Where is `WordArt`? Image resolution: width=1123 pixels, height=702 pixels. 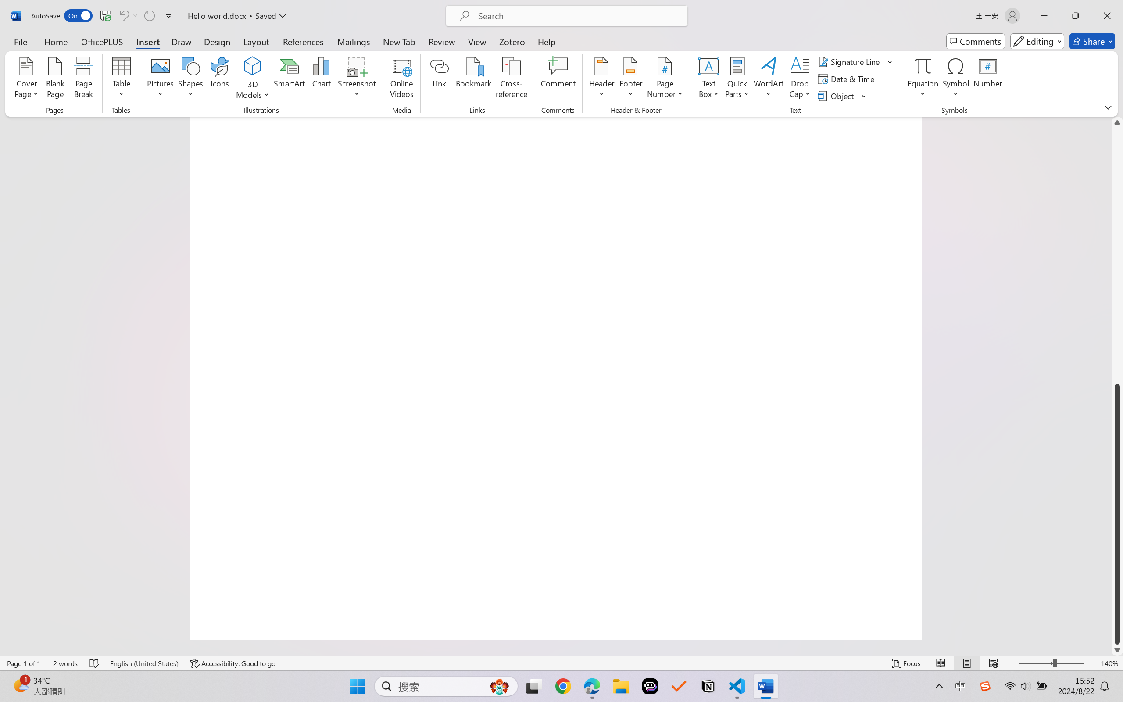 WordArt is located at coordinates (769, 79).